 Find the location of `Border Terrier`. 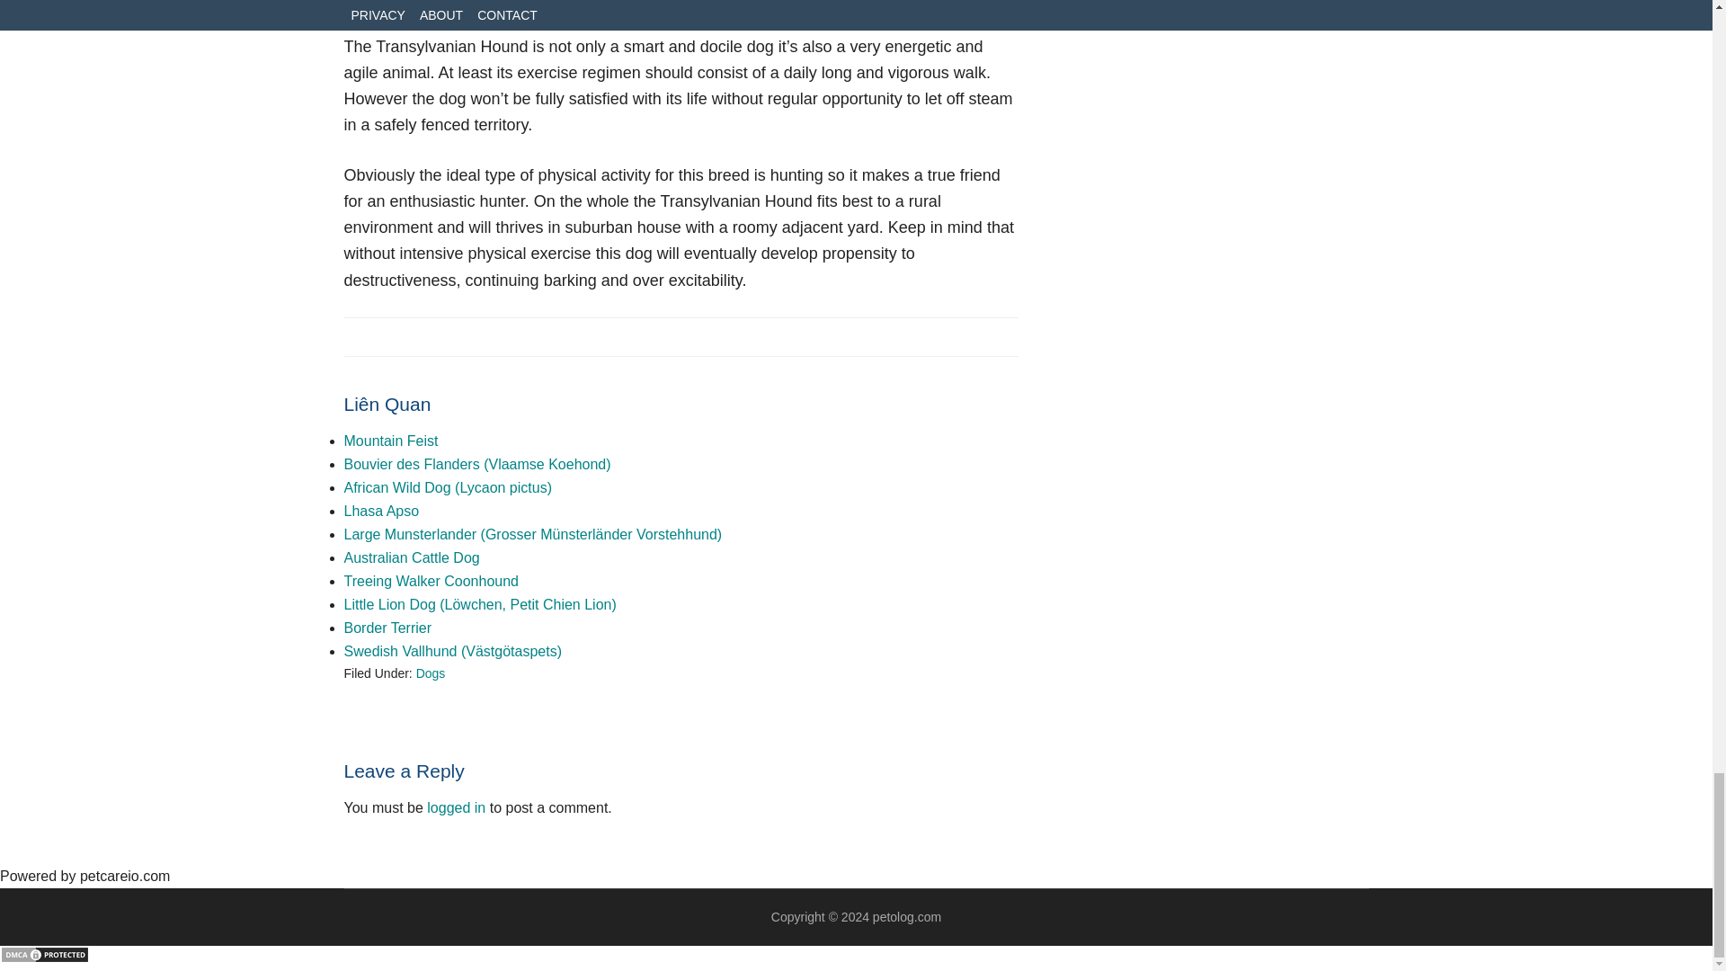

Border Terrier is located at coordinates (387, 628).